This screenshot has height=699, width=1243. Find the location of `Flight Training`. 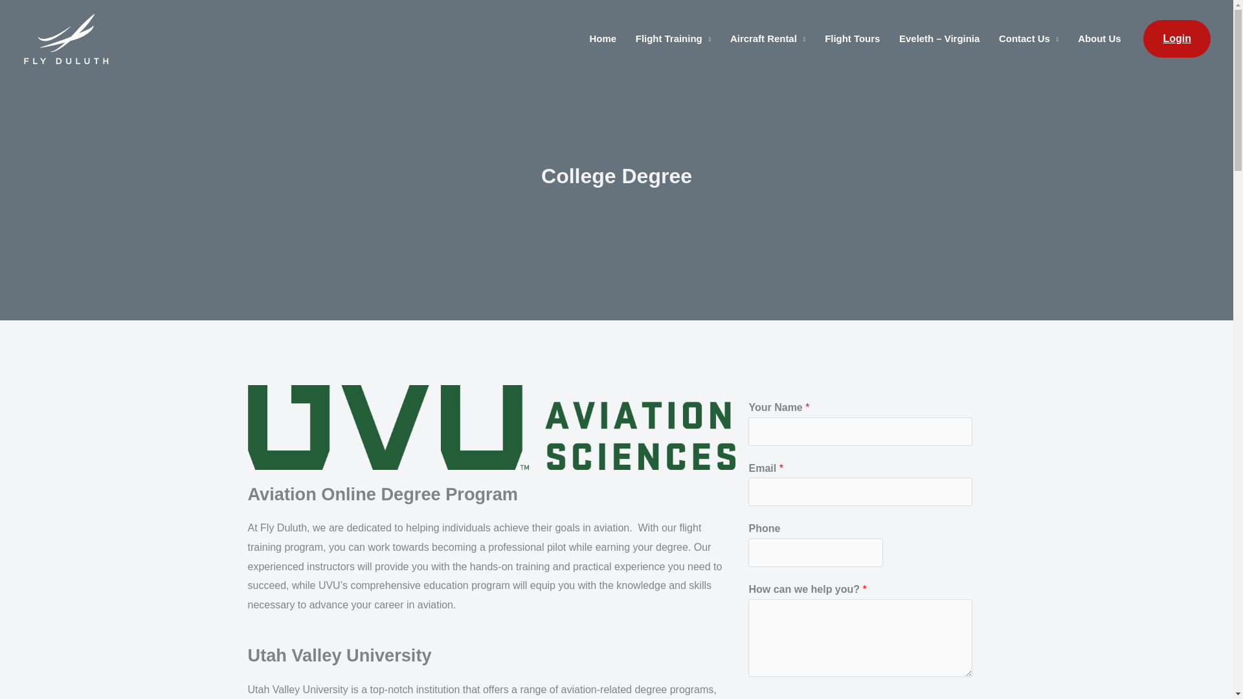

Flight Training is located at coordinates (673, 39).